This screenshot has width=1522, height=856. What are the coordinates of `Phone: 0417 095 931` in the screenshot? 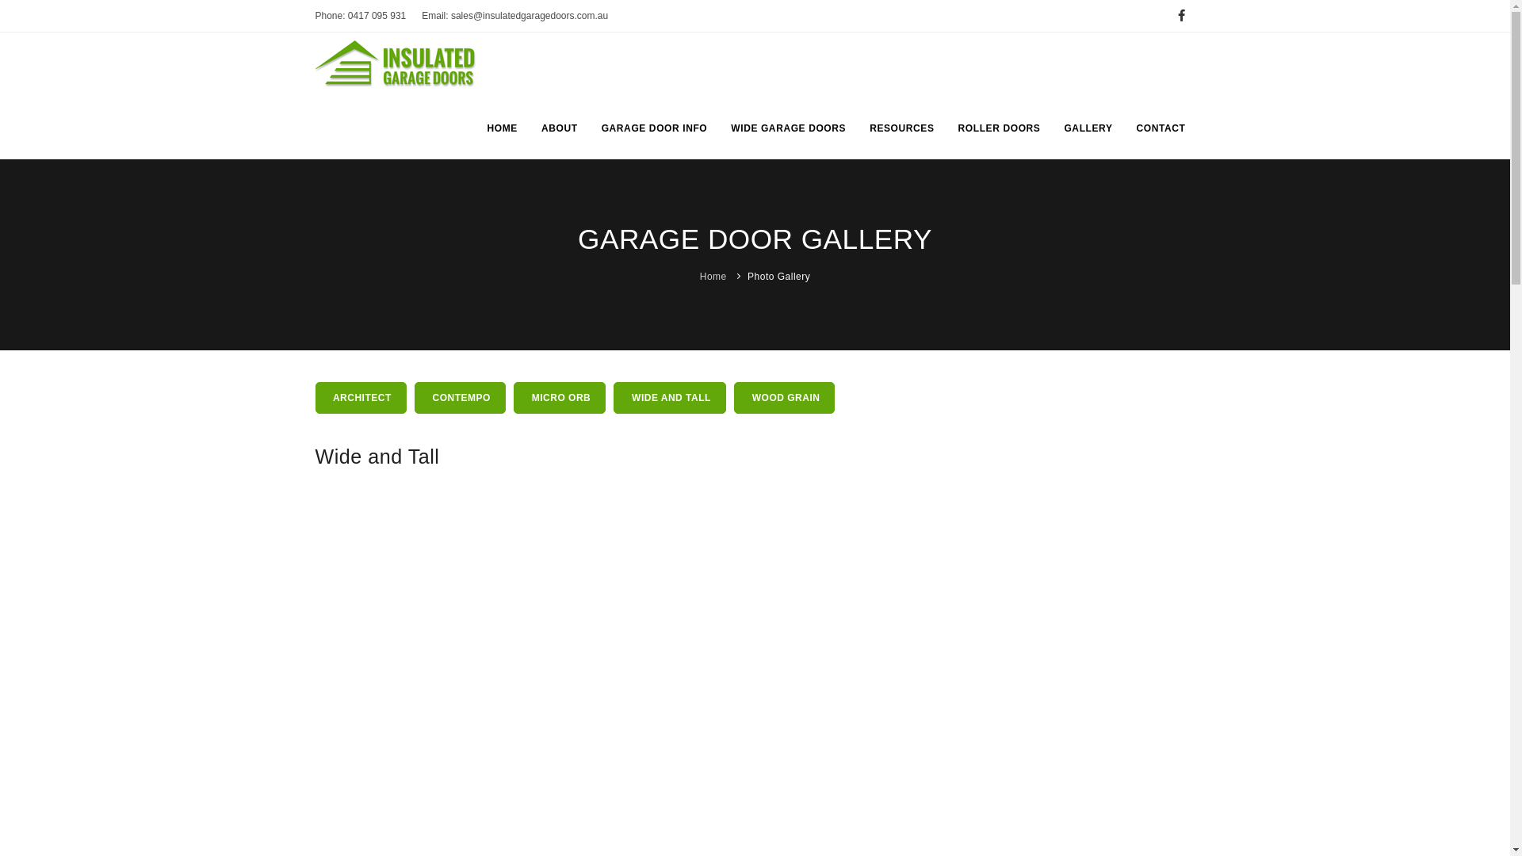 It's located at (361, 16).